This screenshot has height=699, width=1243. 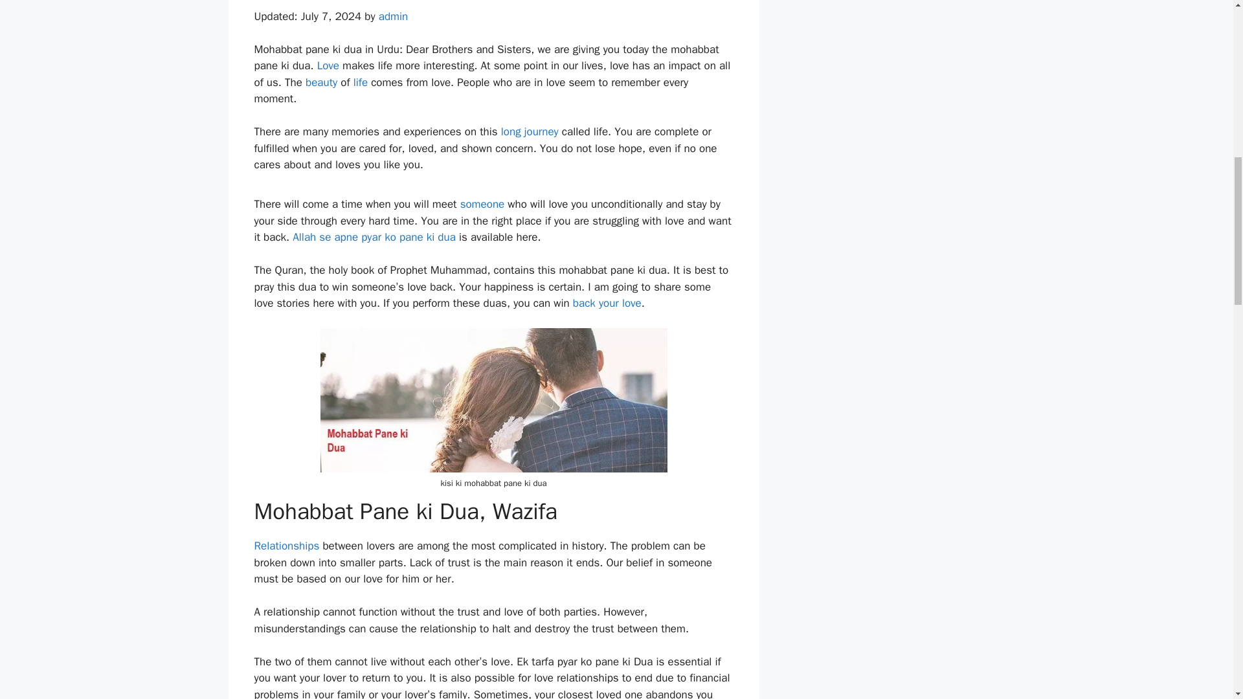 I want to click on Allah se apne pyar ko pane ki dua, so click(x=374, y=237).